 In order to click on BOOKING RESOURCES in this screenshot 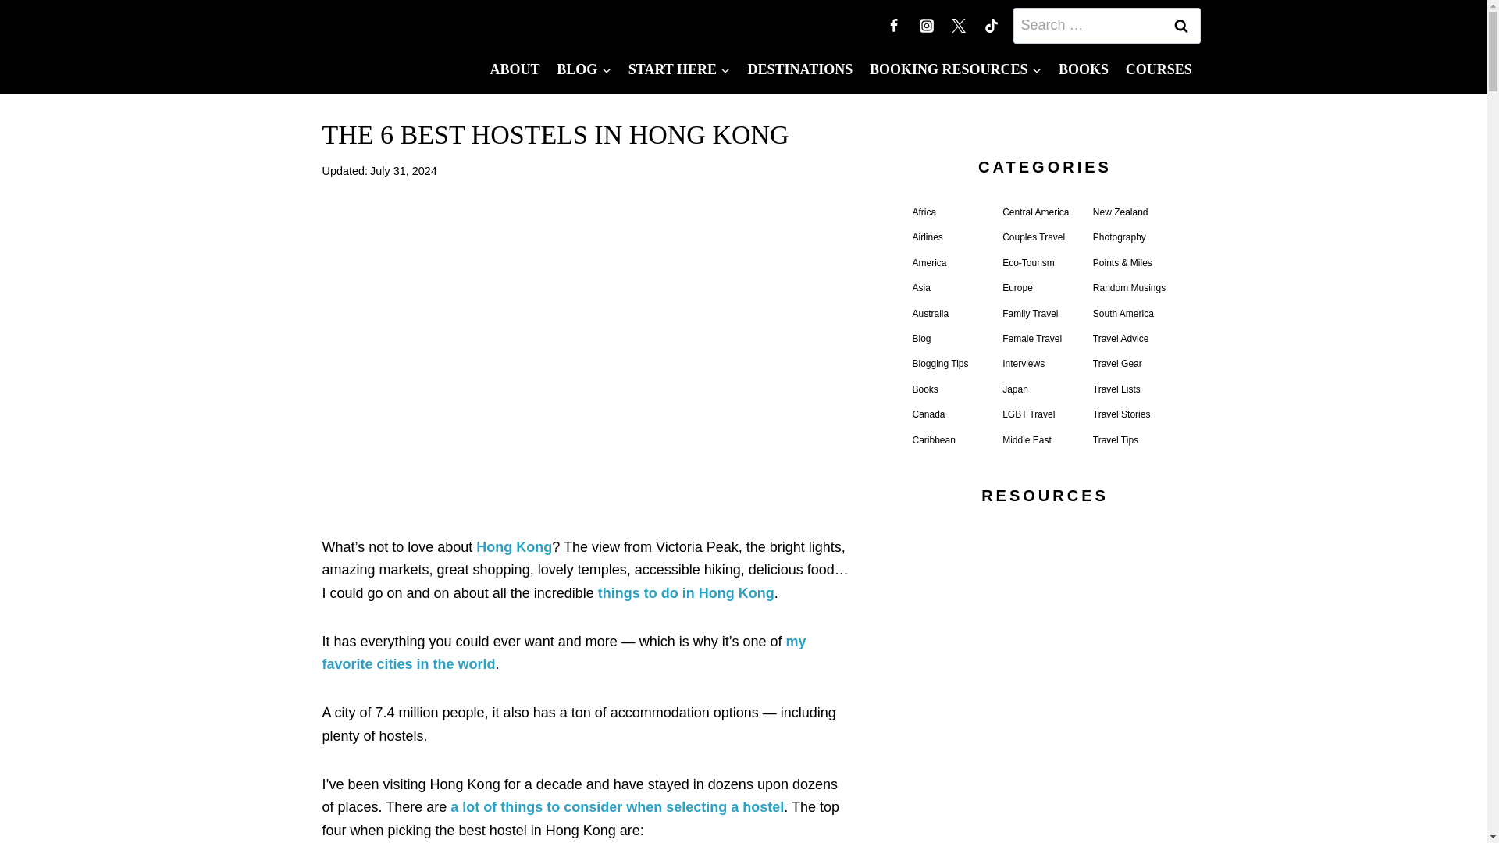, I will do `click(956, 69)`.